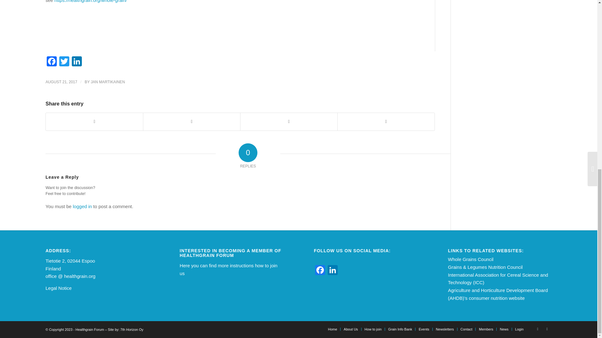 This screenshot has height=338, width=602. Describe the element at coordinates (51, 62) in the screenshot. I see `Facebook` at that location.